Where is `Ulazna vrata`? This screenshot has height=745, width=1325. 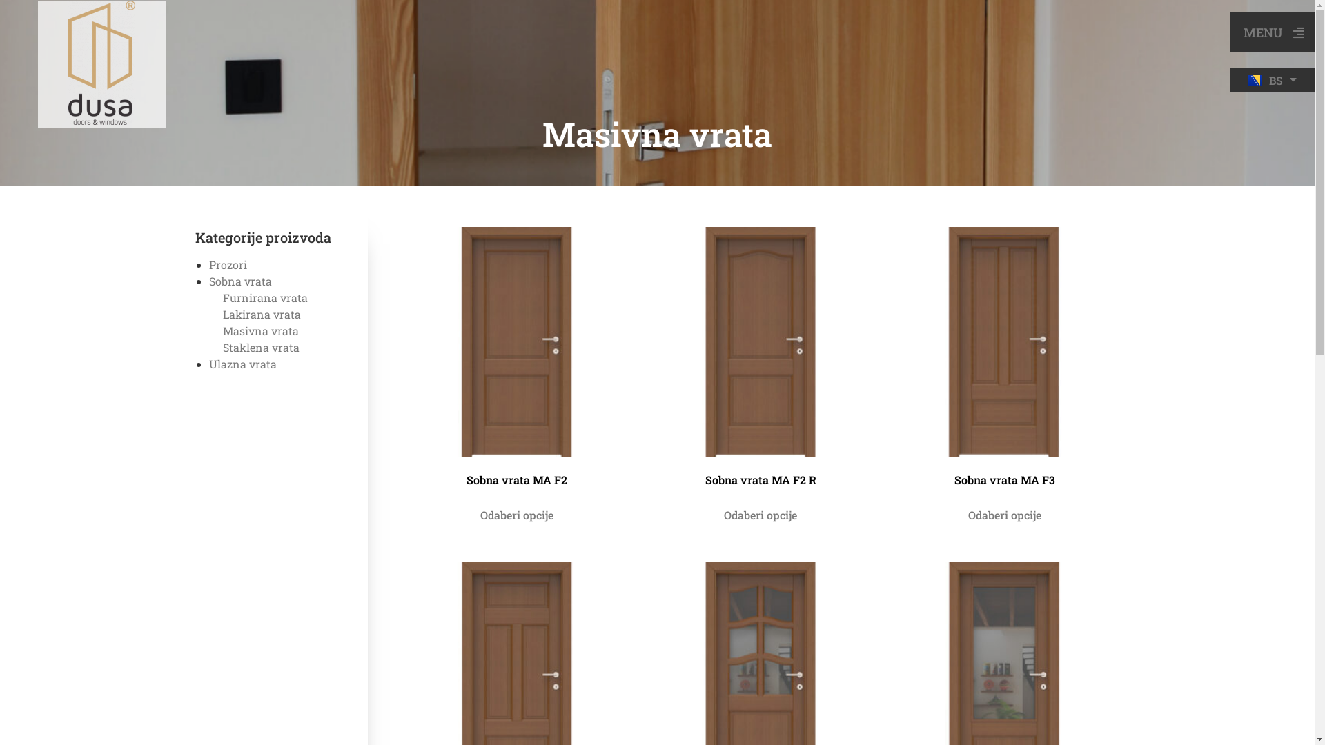 Ulazna vrata is located at coordinates (242, 364).